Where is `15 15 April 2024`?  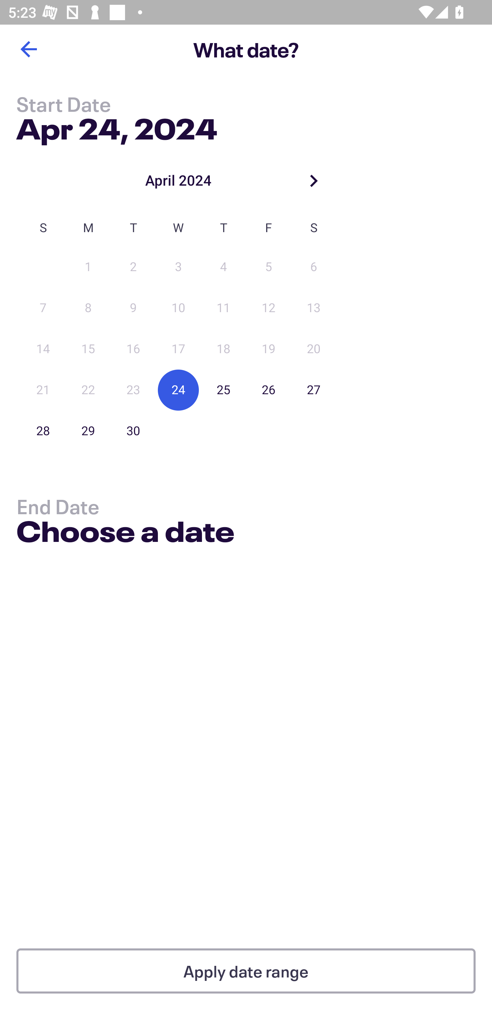
15 15 April 2024 is located at coordinates (88, 349).